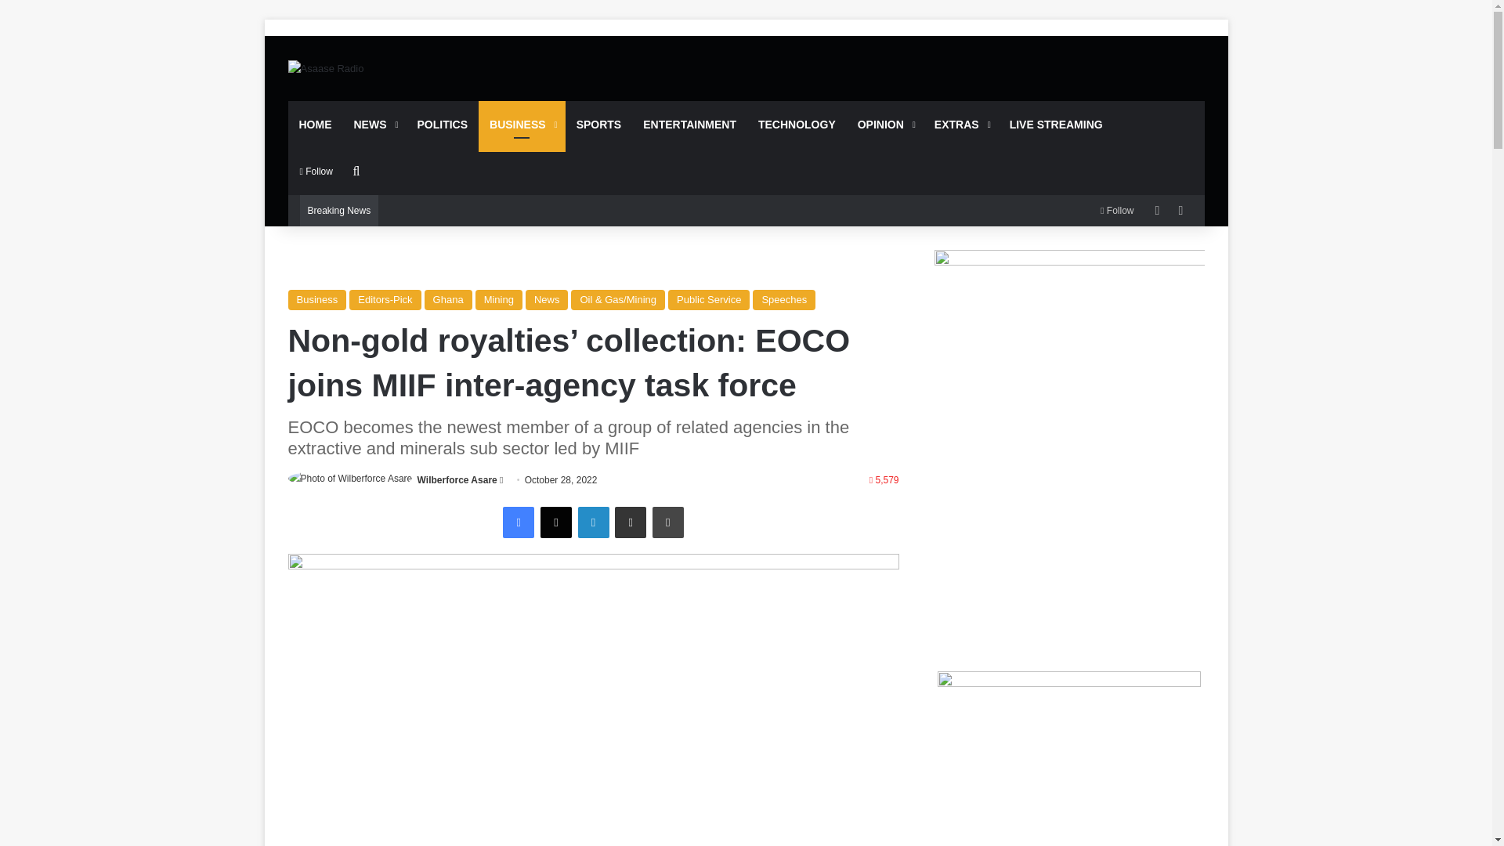 This screenshot has height=846, width=1504. I want to click on Asaase Radio, so click(326, 67).